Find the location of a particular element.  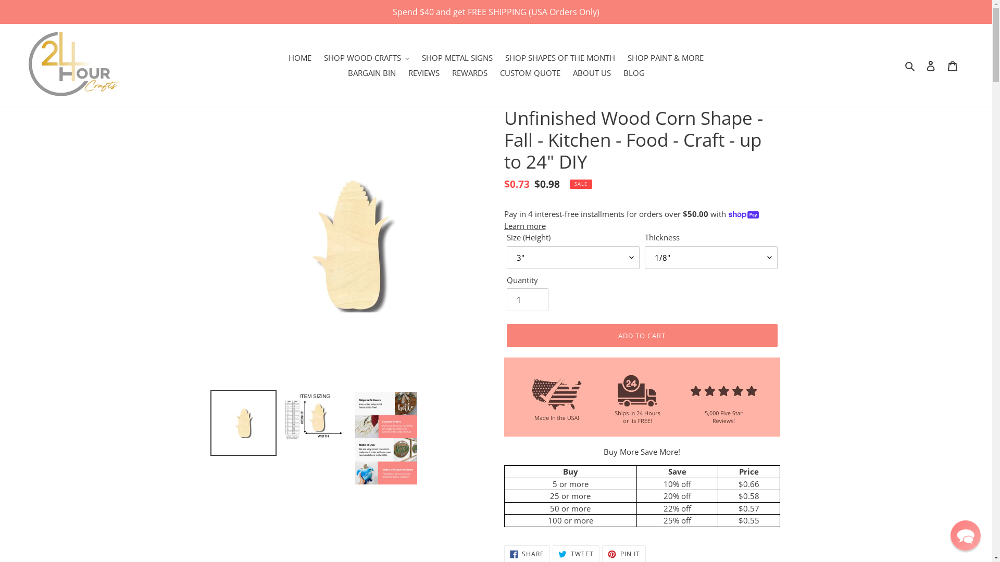

ADD TO CART is located at coordinates (642, 336).